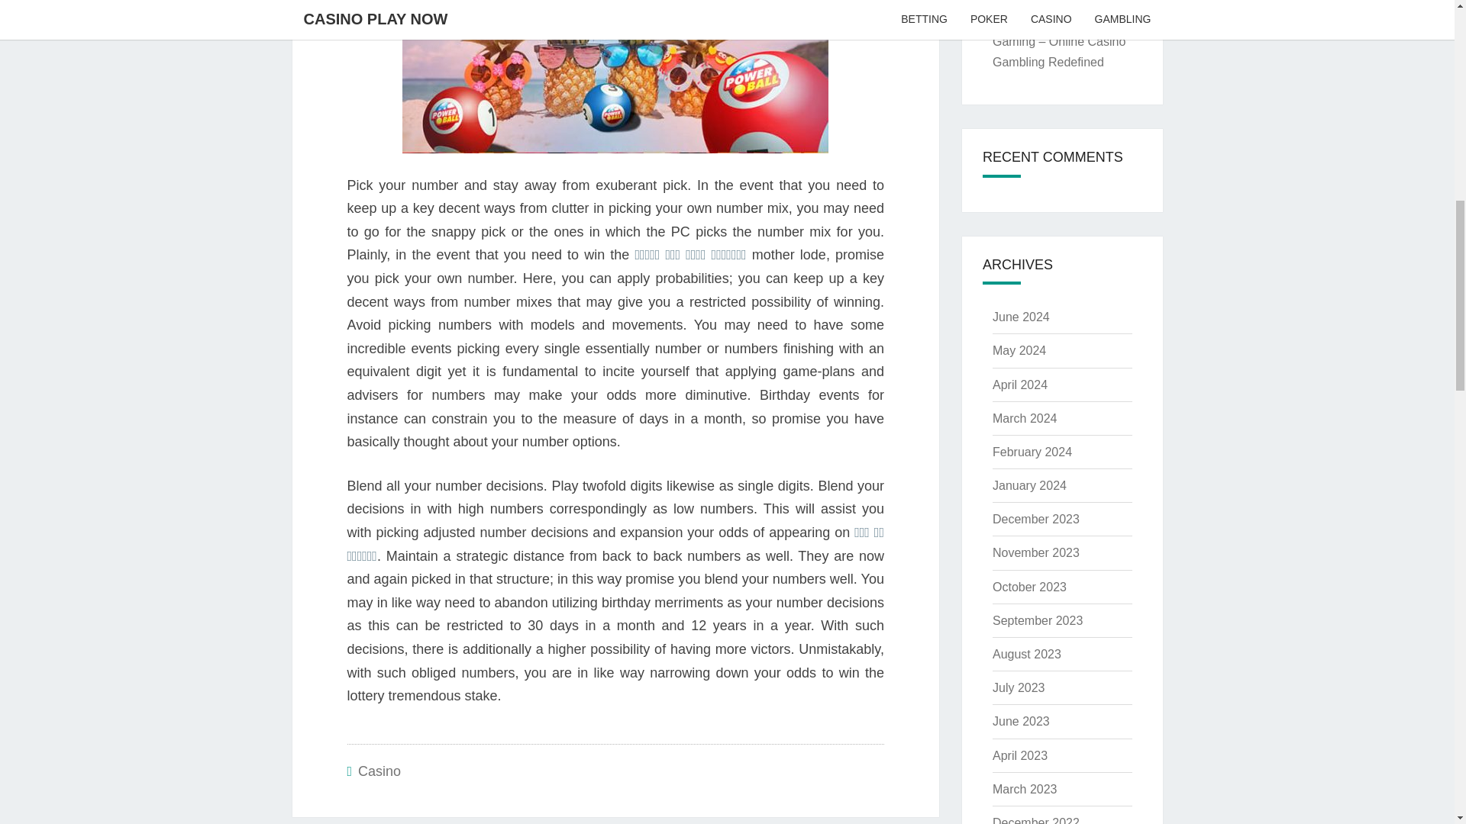 Image resolution: width=1466 pixels, height=824 pixels. Describe the element at coordinates (1026, 654) in the screenshot. I see `August 2023` at that location.